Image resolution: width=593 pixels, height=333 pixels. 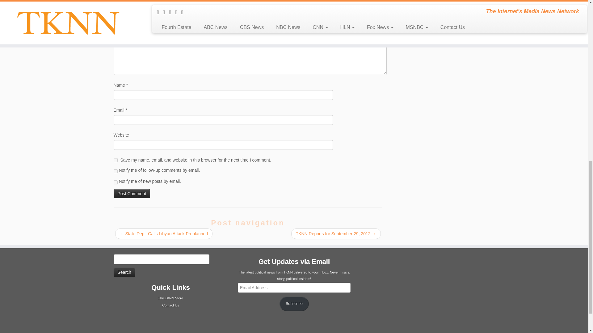 What do you see at coordinates (132, 194) in the screenshot?
I see `Post Comment` at bounding box center [132, 194].